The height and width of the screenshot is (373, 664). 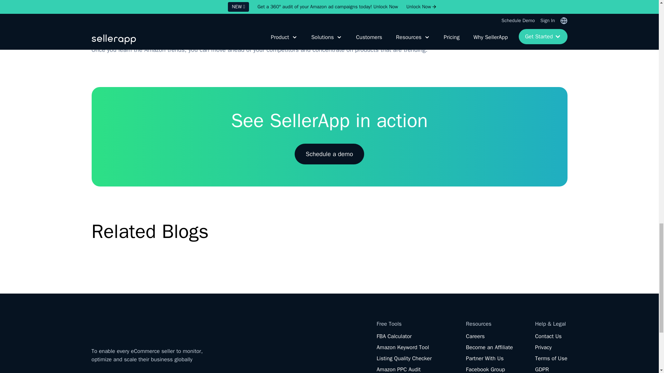 I want to click on Schedule a demo, so click(x=329, y=154).